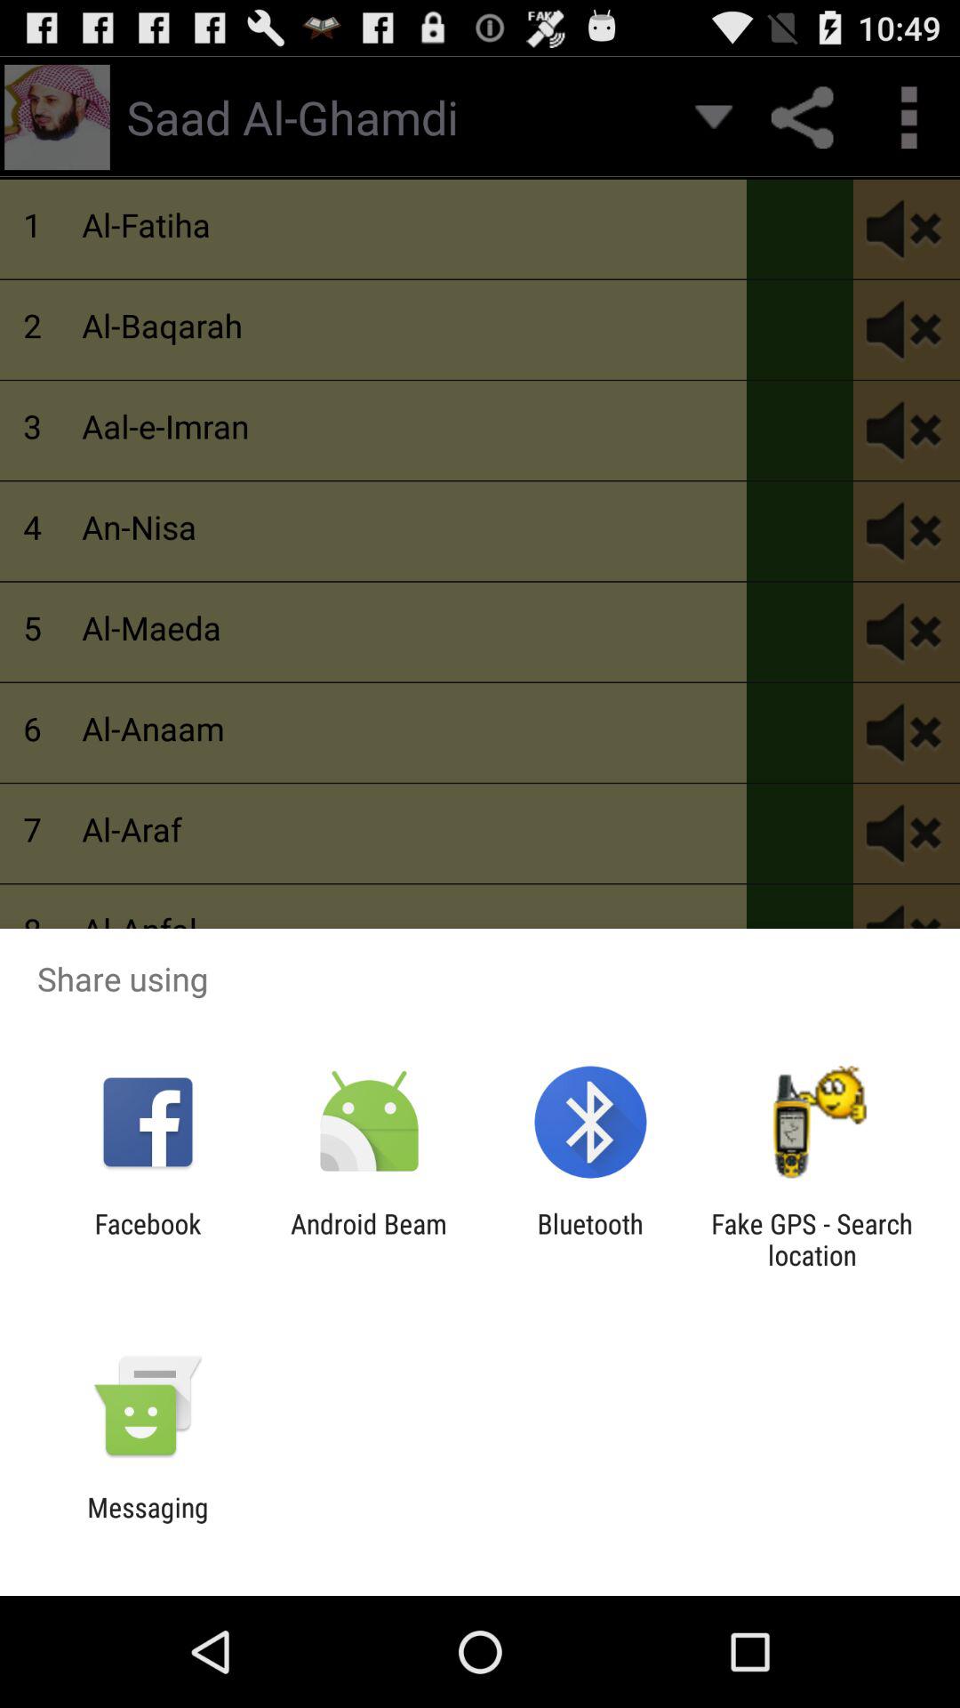 The width and height of the screenshot is (960, 1708). What do you see at coordinates (590, 1239) in the screenshot?
I see `choose the item next to the fake gps search` at bounding box center [590, 1239].